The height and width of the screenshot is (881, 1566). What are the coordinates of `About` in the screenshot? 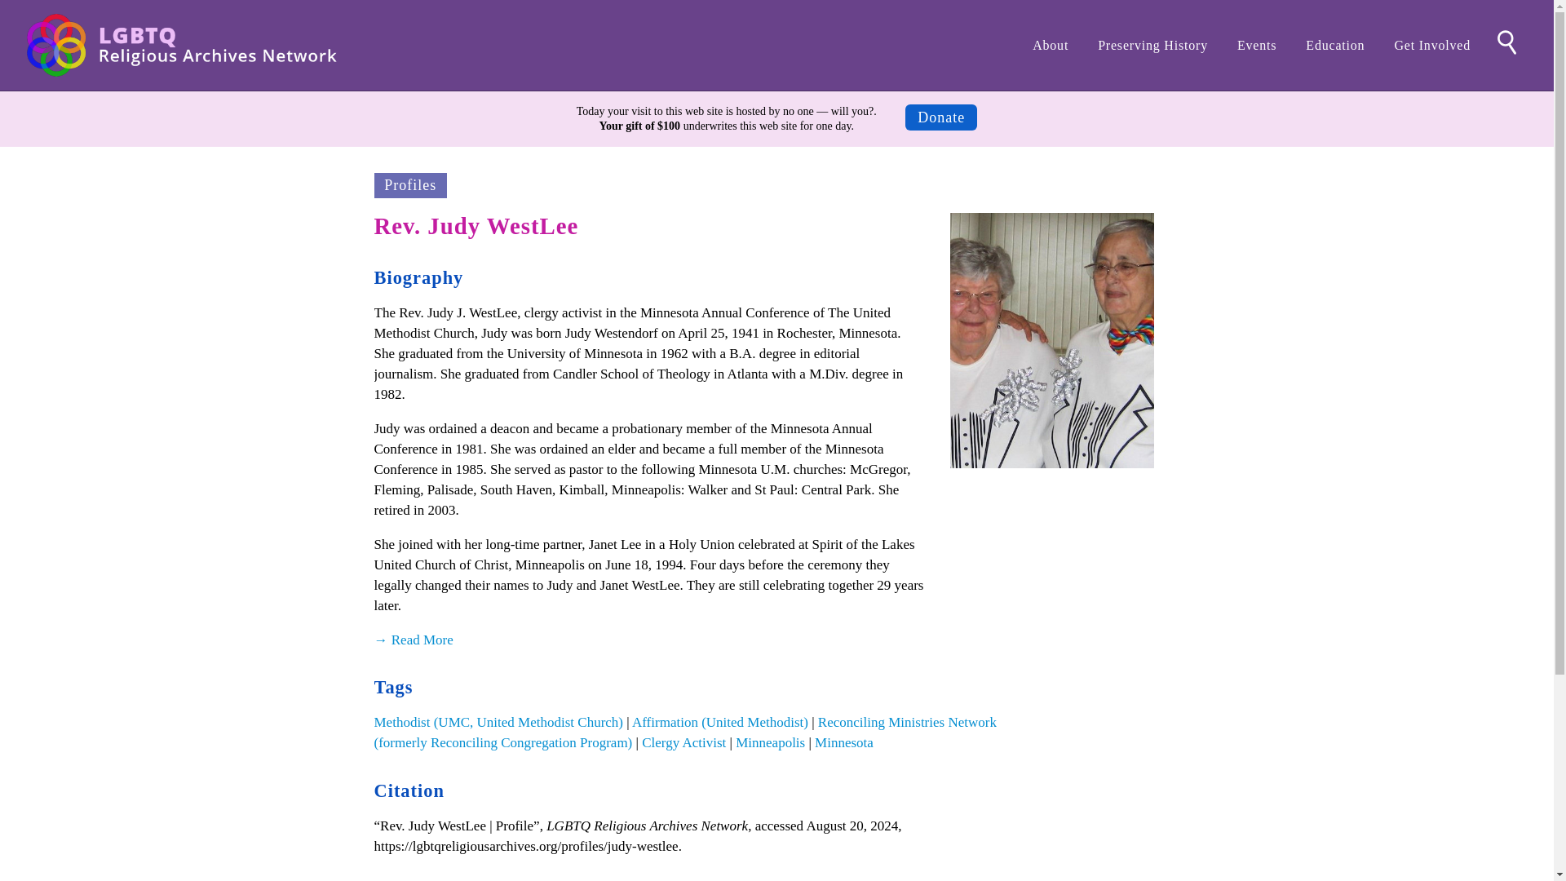 It's located at (1051, 46).